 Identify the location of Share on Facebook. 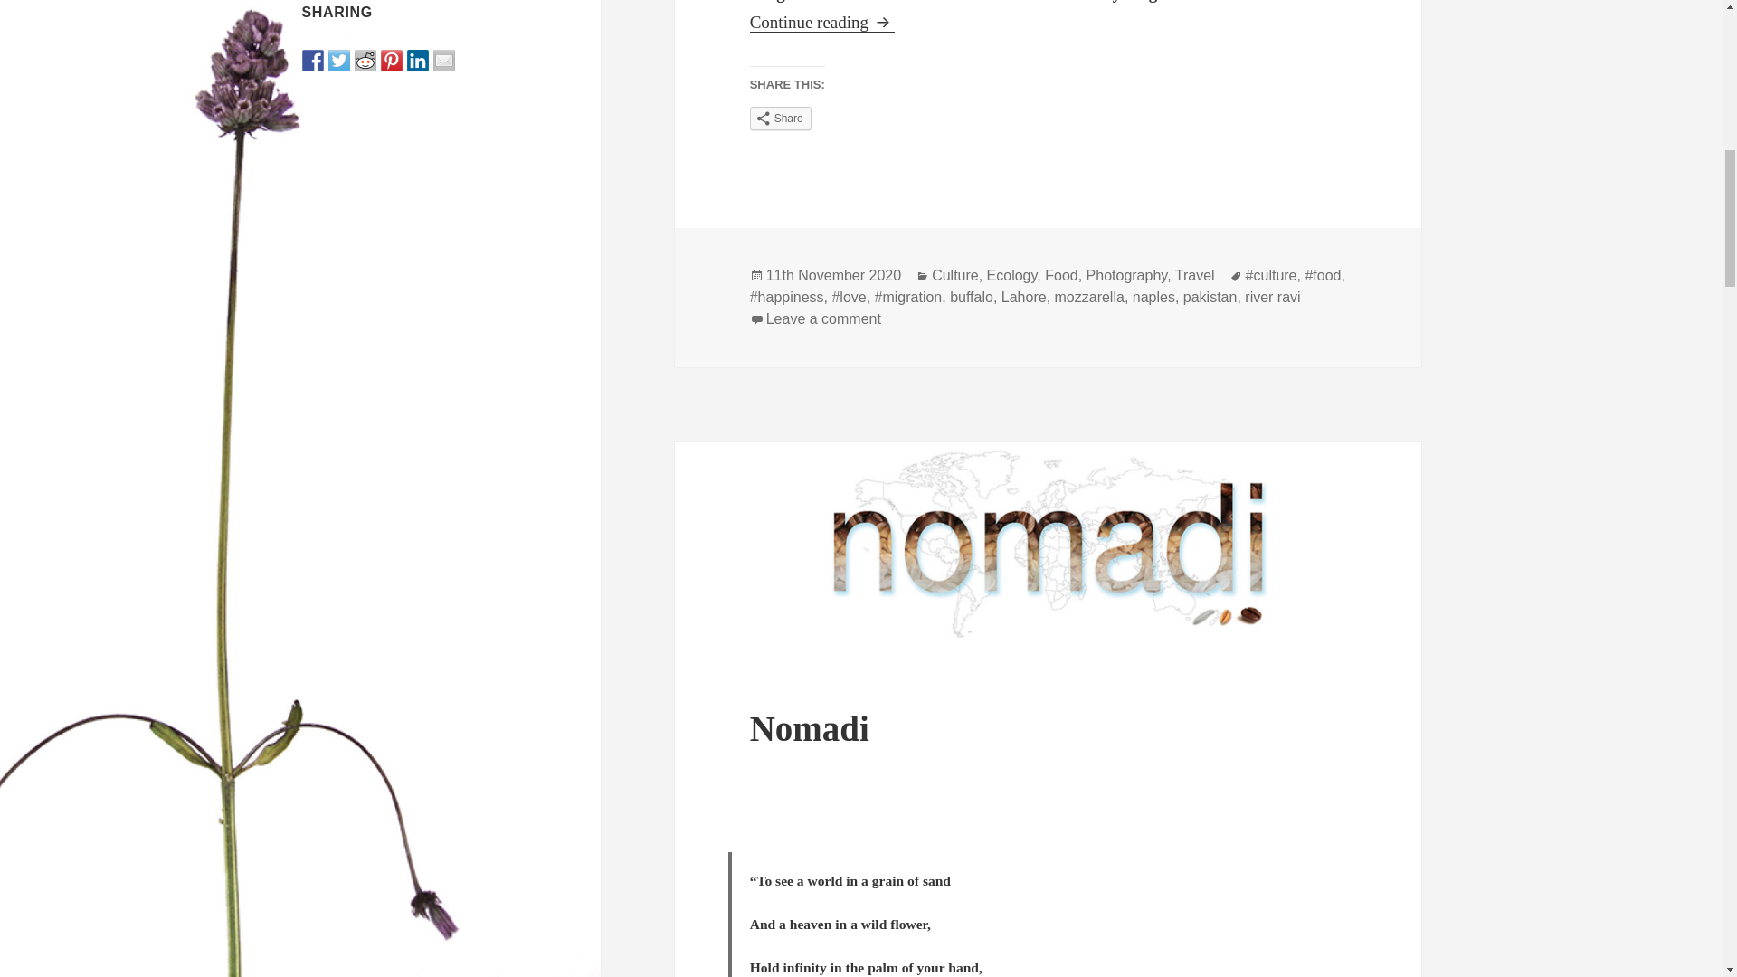
(313, 60).